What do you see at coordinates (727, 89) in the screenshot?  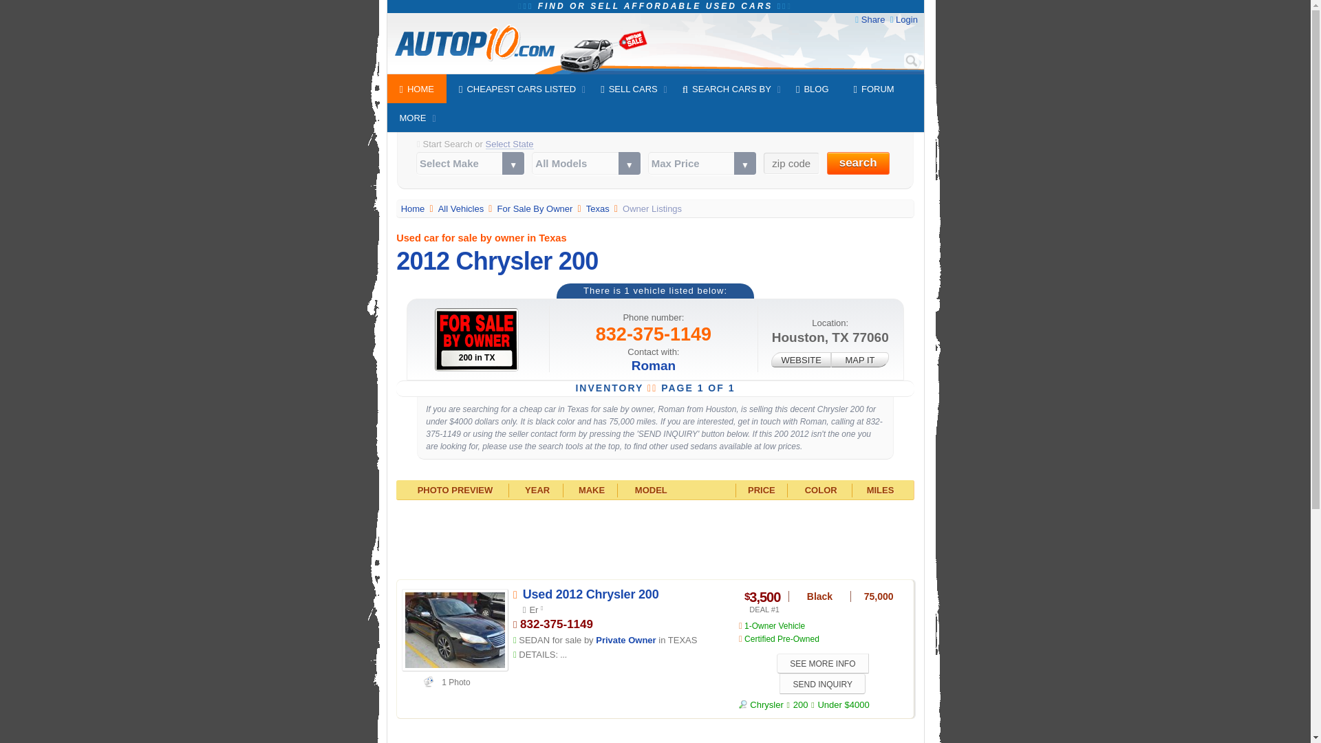 I see `SEARCH CARS BY` at bounding box center [727, 89].